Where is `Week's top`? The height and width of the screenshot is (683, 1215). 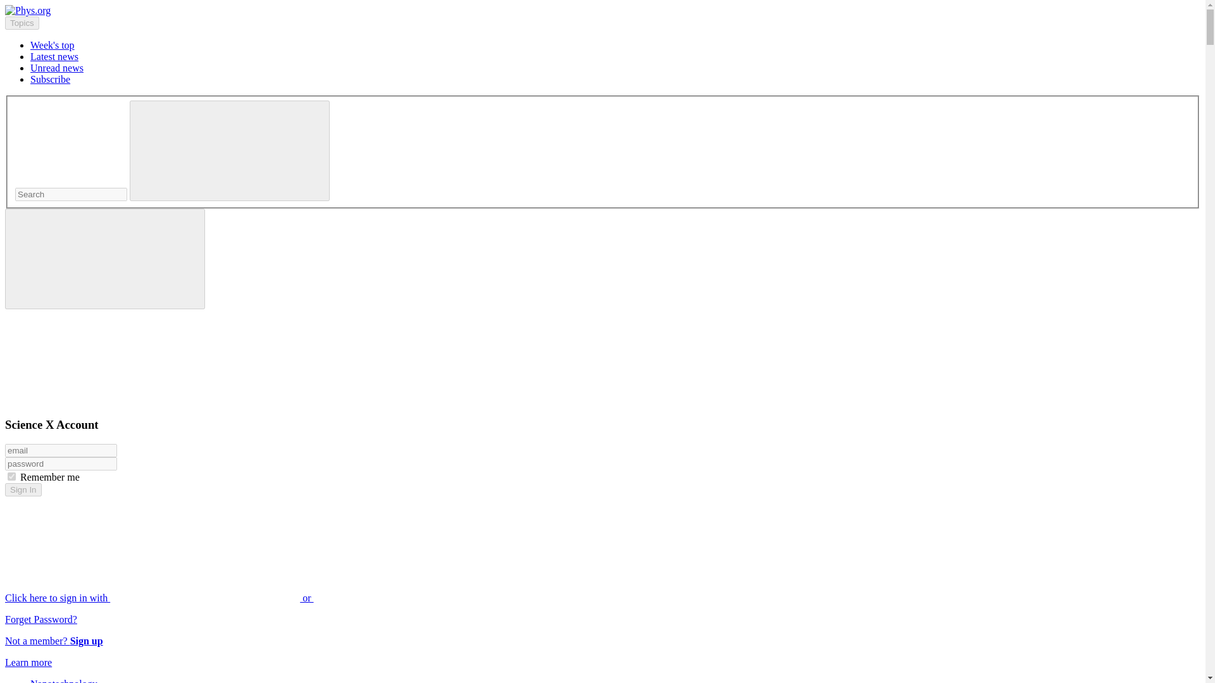
Week's top is located at coordinates (52, 44).